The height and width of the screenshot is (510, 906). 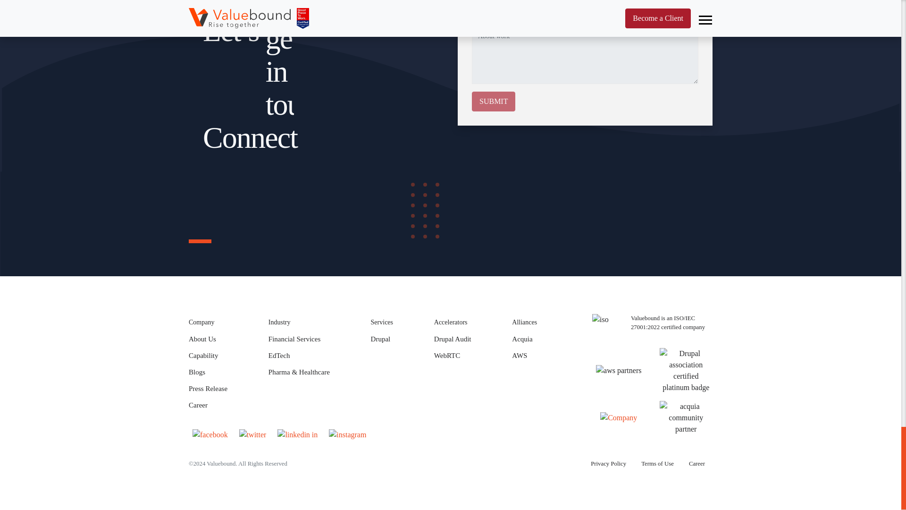 What do you see at coordinates (382, 339) in the screenshot?
I see `Drupal` at bounding box center [382, 339].